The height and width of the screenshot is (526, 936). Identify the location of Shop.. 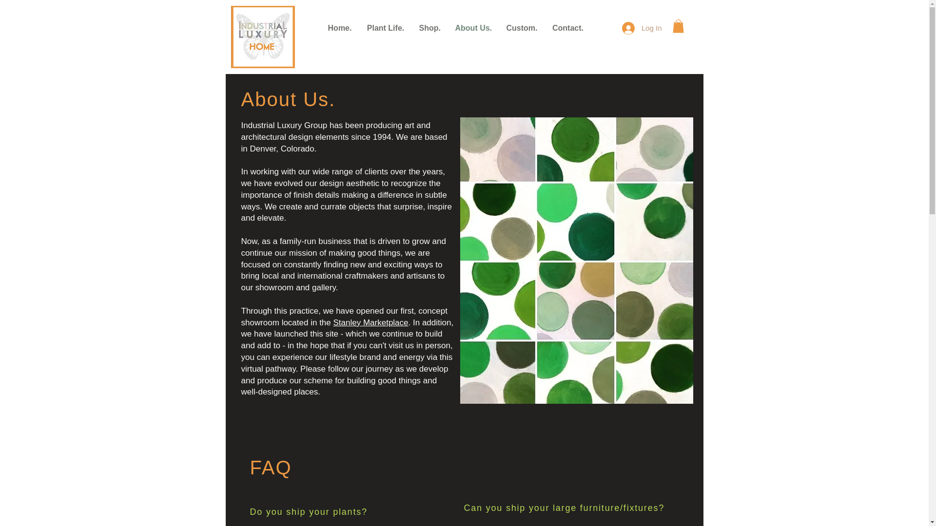
(429, 27).